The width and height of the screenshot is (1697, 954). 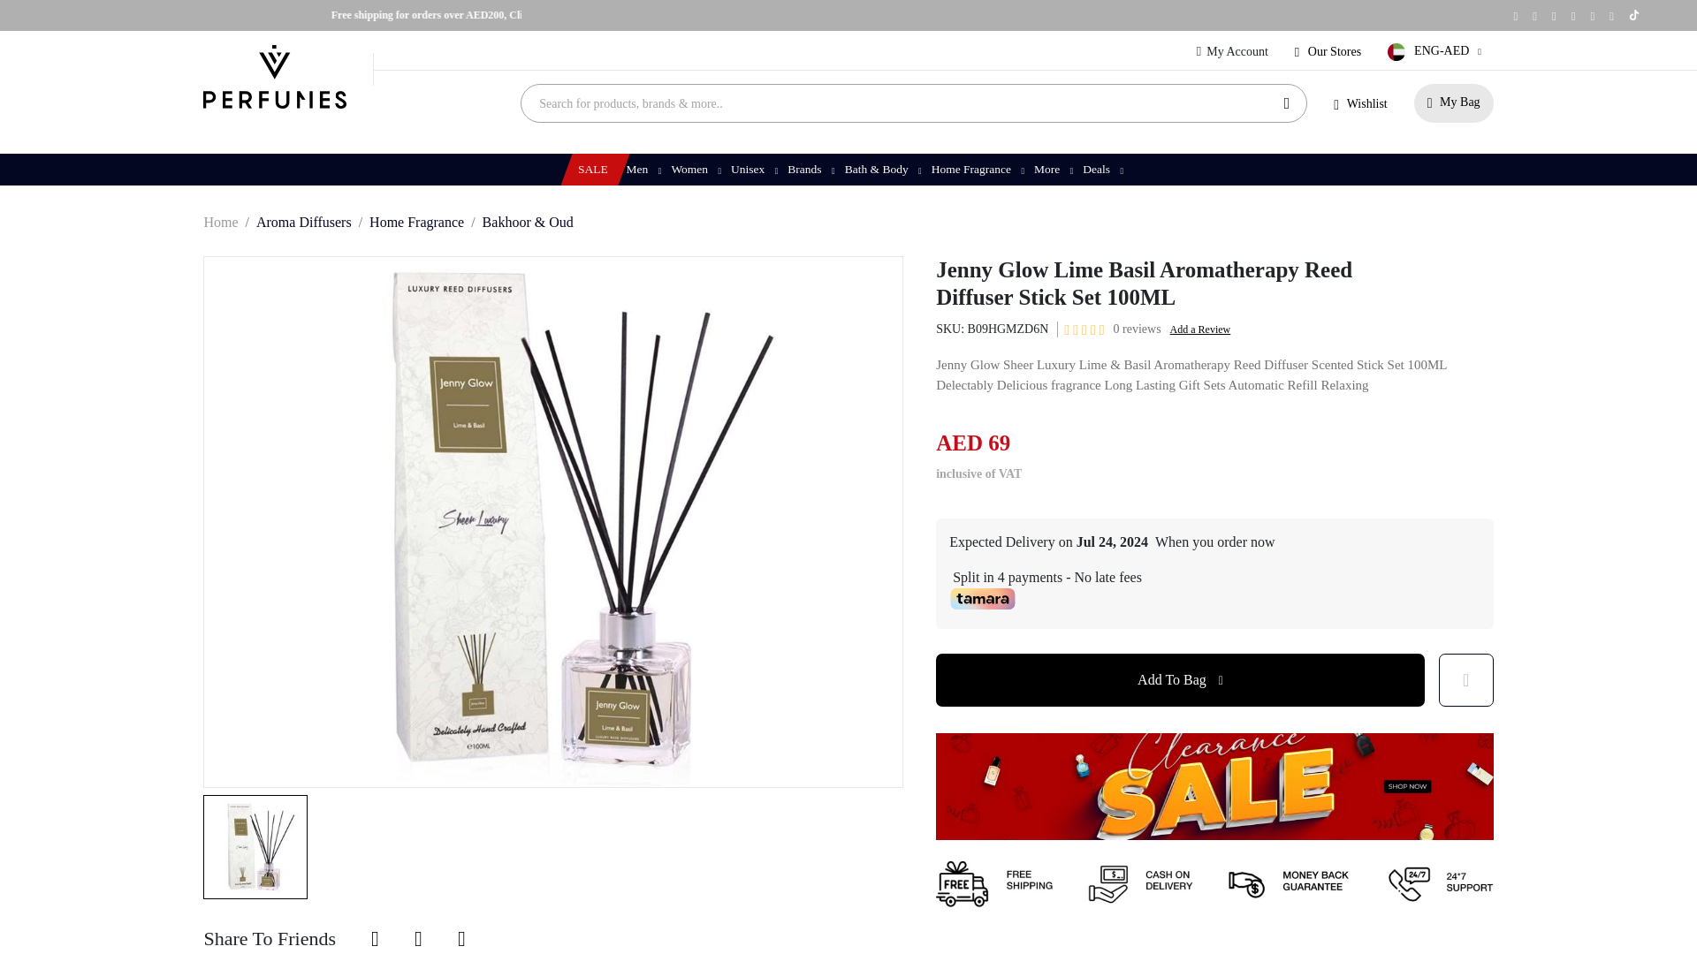 What do you see at coordinates (1437, 51) in the screenshot?
I see `ENG-AED` at bounding box center [1437, 51].